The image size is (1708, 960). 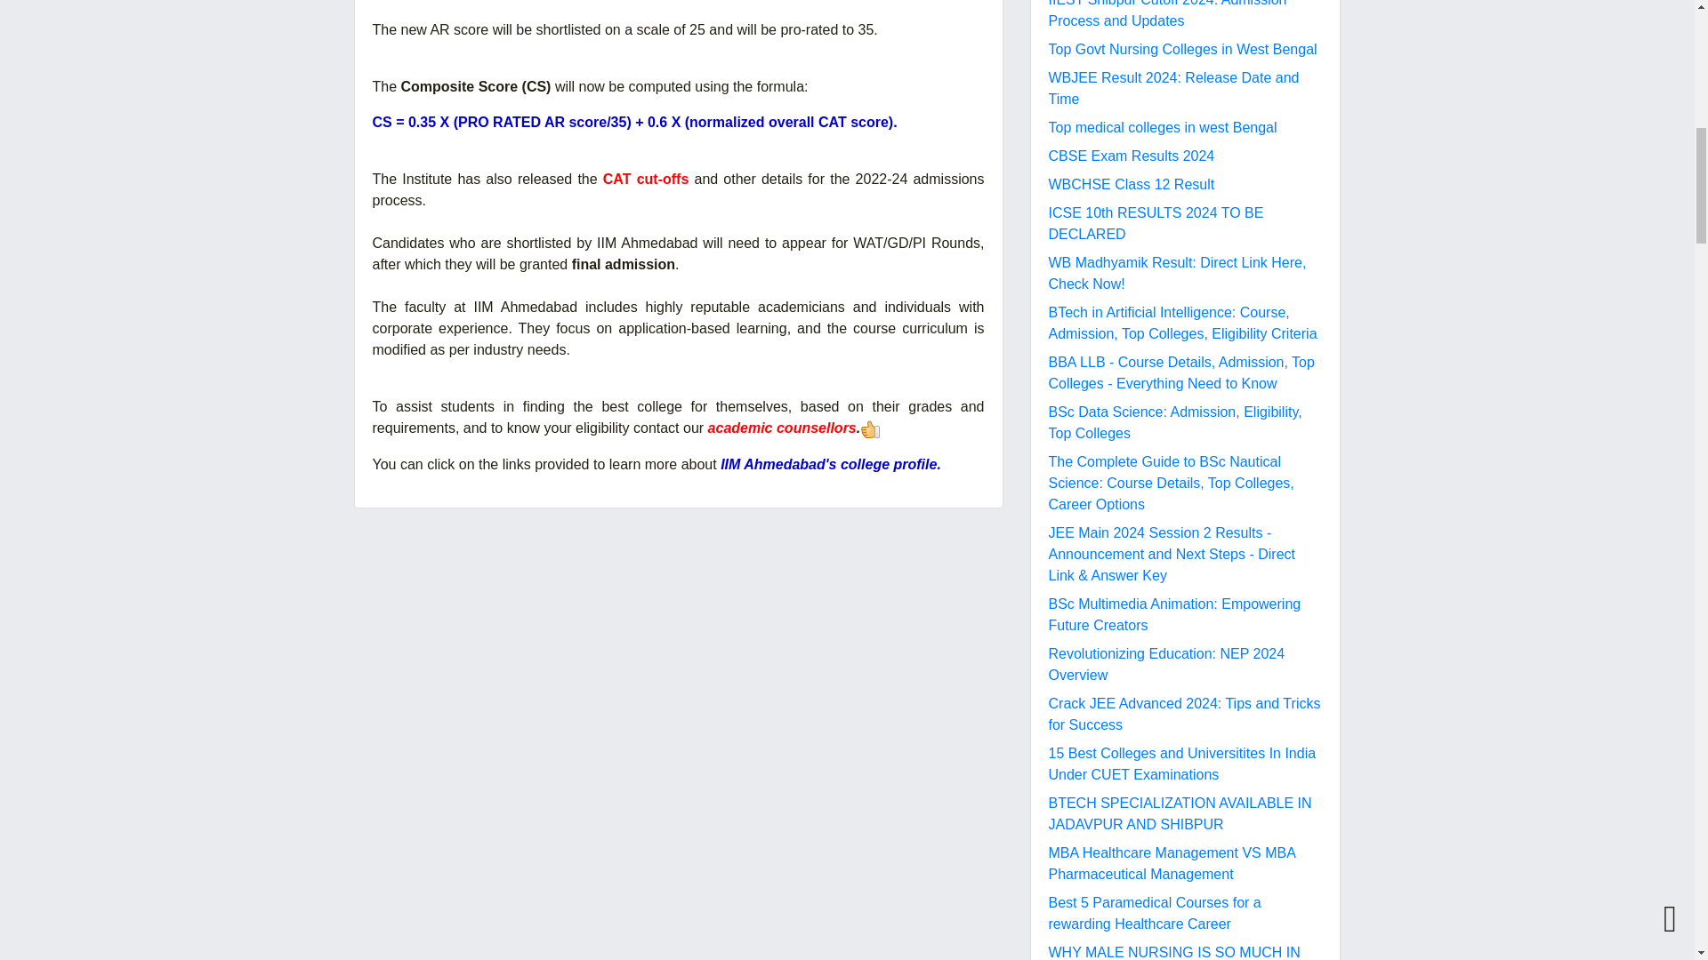 What do you see at coordinates (870, 428) in the screenshot?
I see `yes` at bounding box center [870, 428].